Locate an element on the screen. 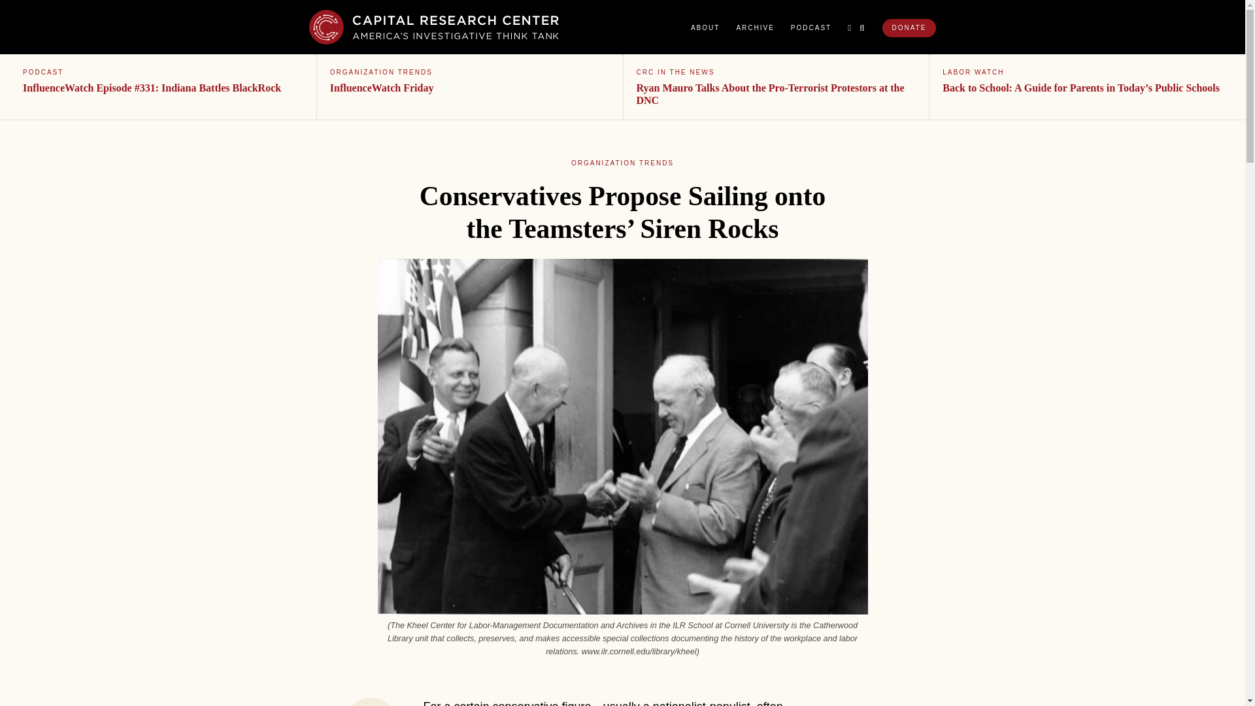 Image resolution: width=1255 pixels, height=706 pixels. DONATE is located at coordinates (909, 28).